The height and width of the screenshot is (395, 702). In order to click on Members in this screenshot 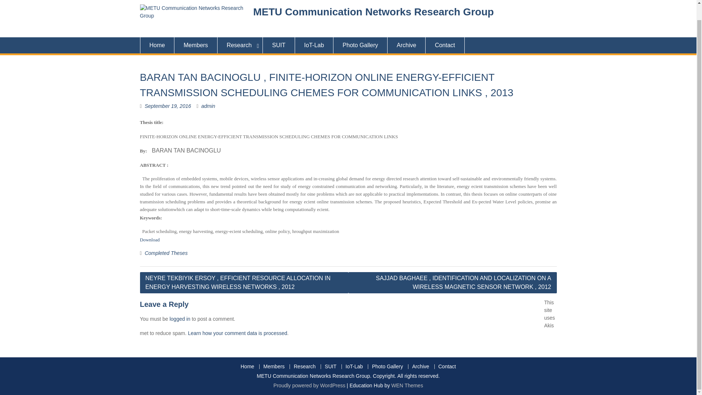, I will do `click(196, 45)`.